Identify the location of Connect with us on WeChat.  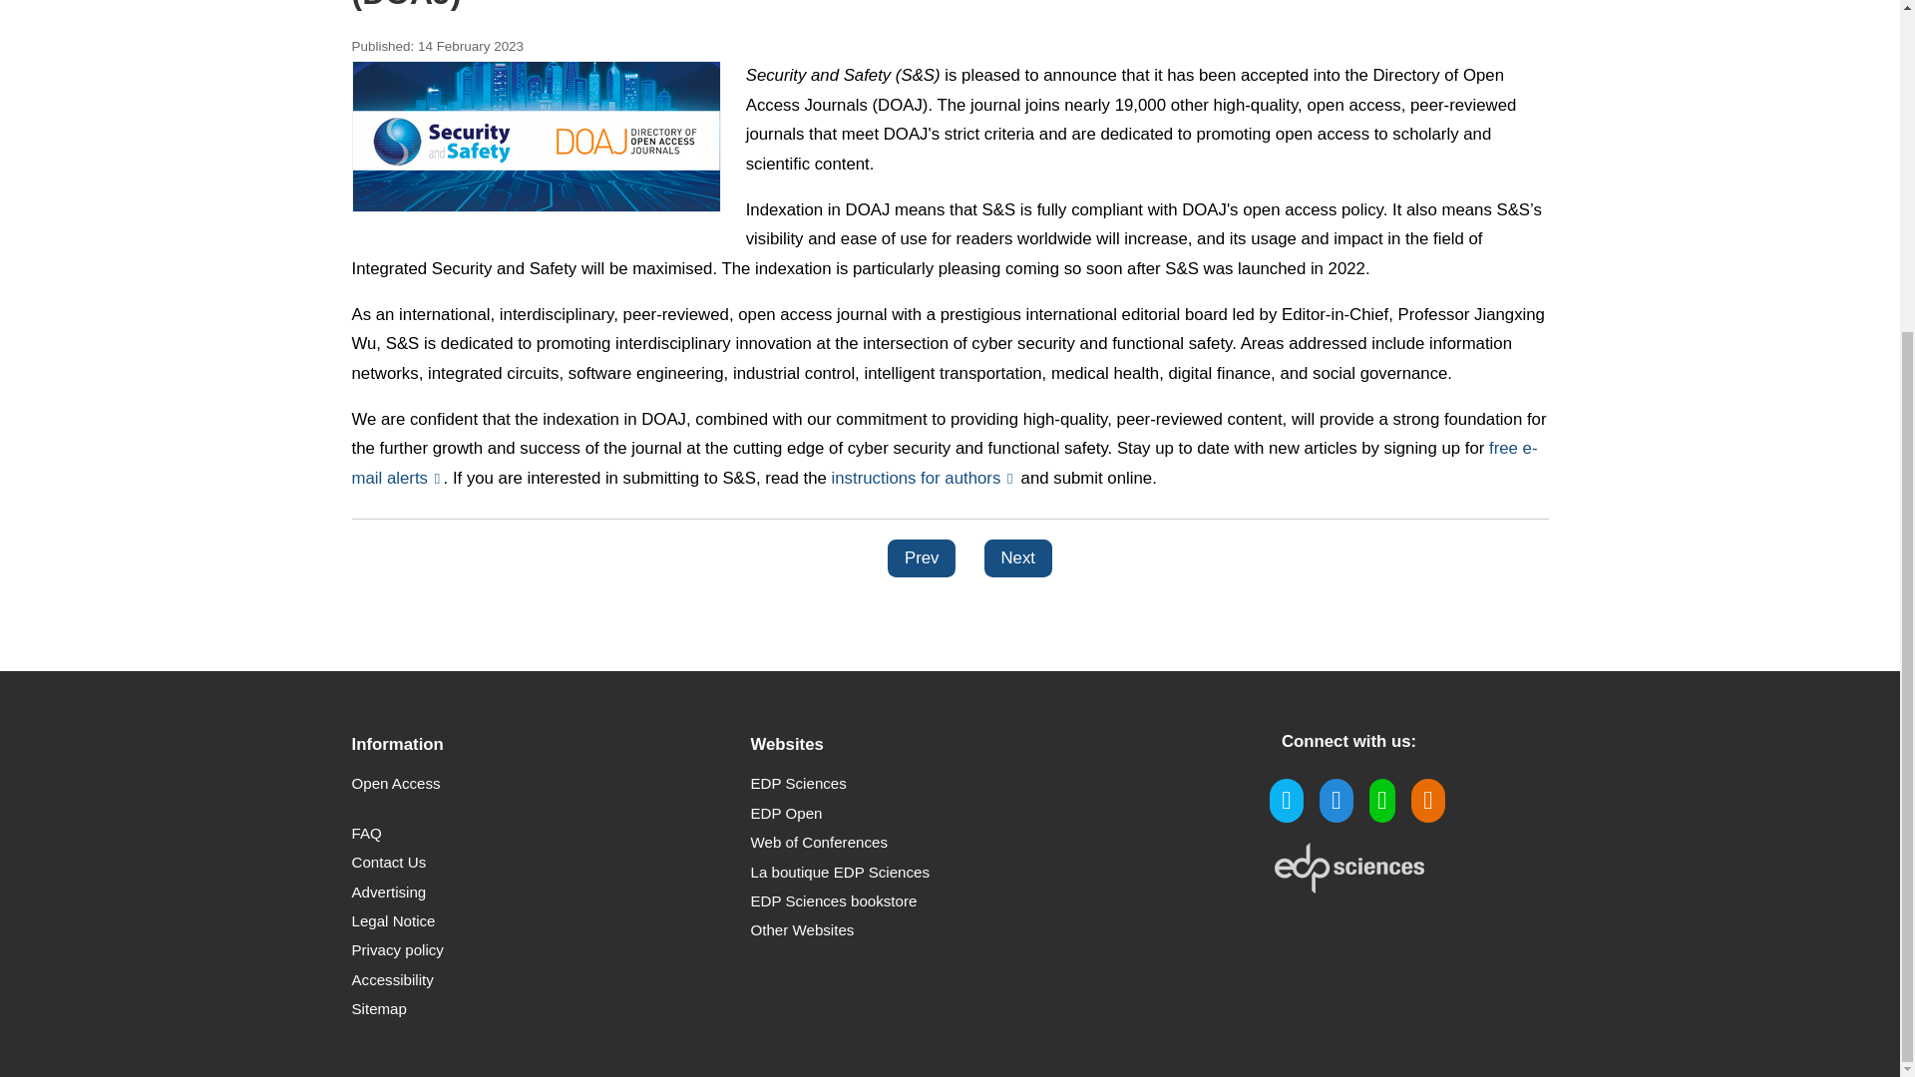
(1372, 804).